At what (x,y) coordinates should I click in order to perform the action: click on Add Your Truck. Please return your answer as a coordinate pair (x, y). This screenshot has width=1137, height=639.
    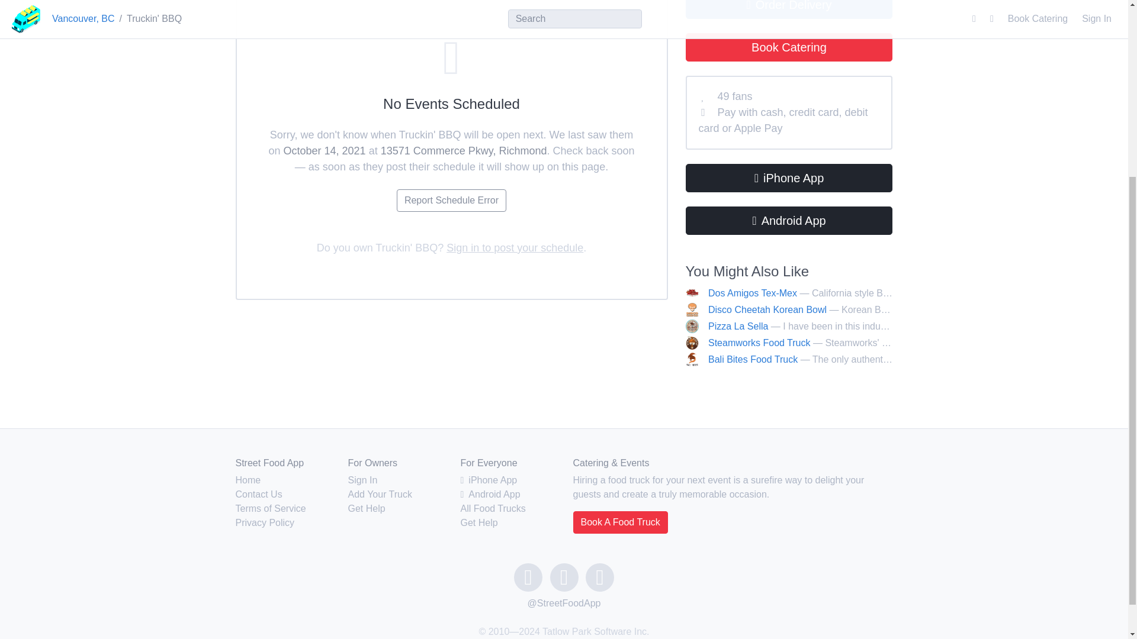
    Looking at the image, I should click on (380, 494).